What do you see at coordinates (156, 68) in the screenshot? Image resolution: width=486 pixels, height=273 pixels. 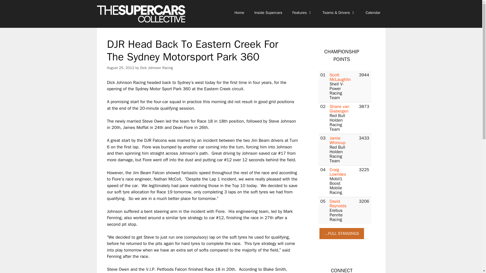 I see `View all posts by Dick Johnson Racing` at bounding box center [156, 68].